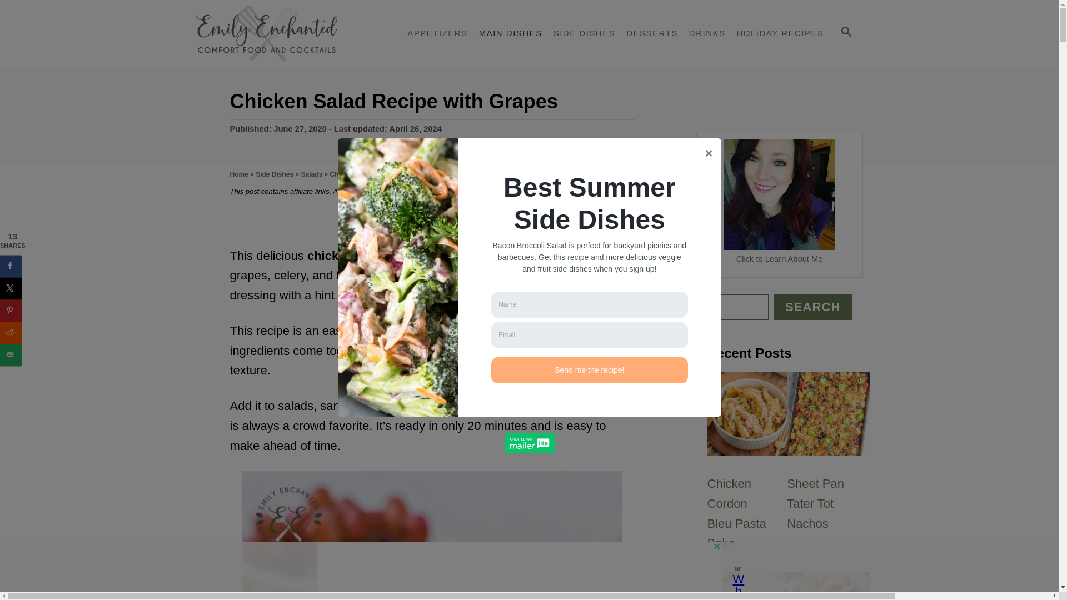  Describe the element at coordinates (288, 33) in the screenshot. I see `Emily Enchanted` at that location.